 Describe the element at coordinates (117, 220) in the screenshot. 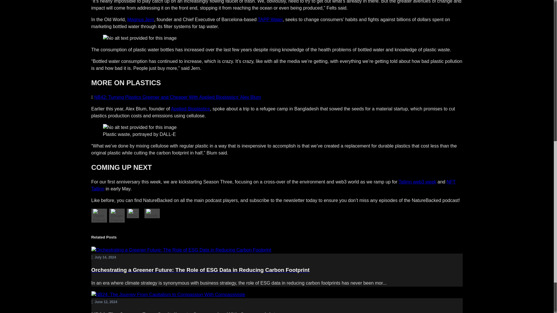

I see `Google Podcasts` at that location.